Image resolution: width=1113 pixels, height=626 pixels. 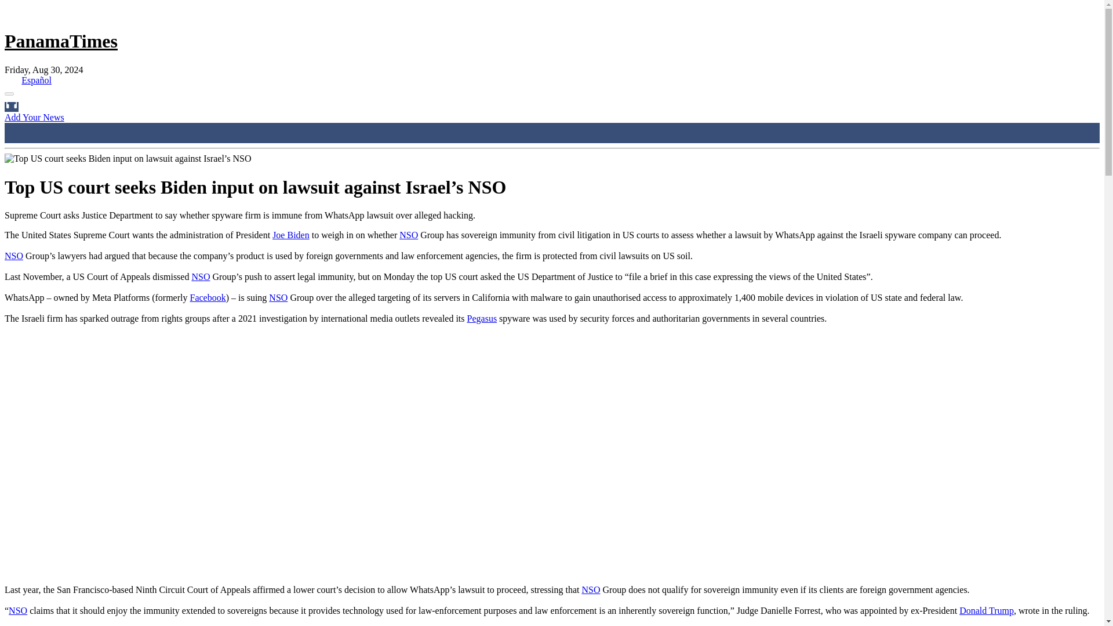 I want to click on NSO, so click(x=17, y=610).